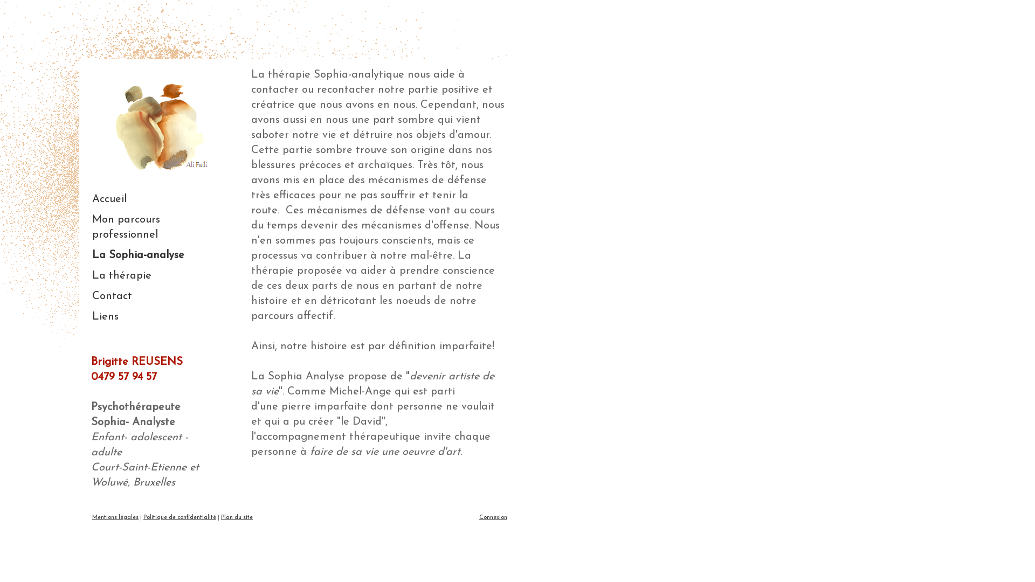 This screenshot has width=1035, height=582. What do you see at coordinates (154, 199) in the screenshot?
I see `Accueil` at bounding box center [154, 199].